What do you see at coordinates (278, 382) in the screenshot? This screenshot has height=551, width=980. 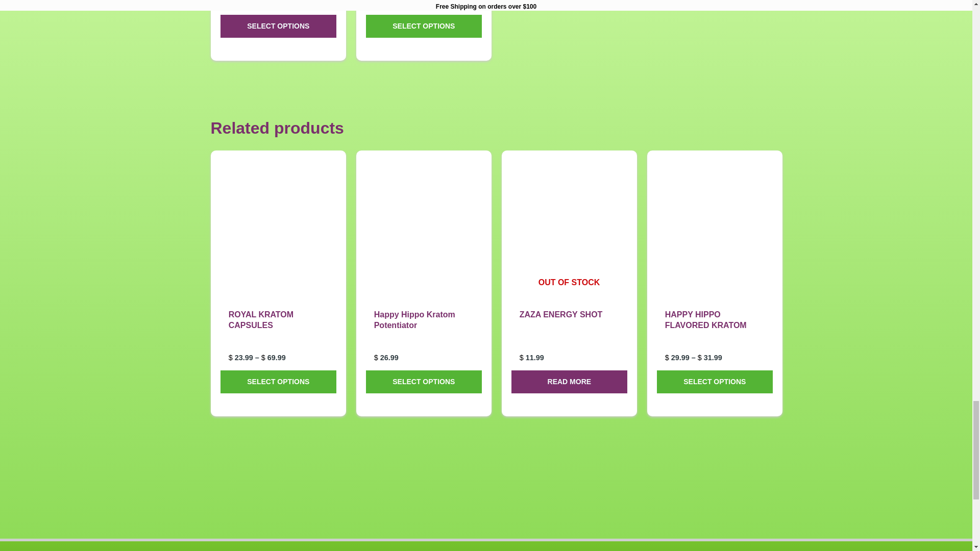 I see `SELECT OPTIONS` at bounding box center [278, 382].